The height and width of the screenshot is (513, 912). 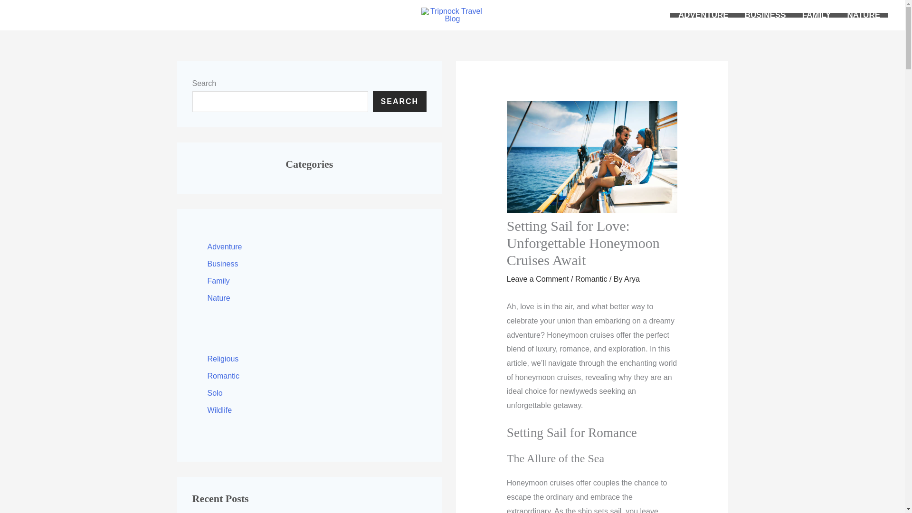 I want to click on RELIGIOUS, so click(x=228, y=15).